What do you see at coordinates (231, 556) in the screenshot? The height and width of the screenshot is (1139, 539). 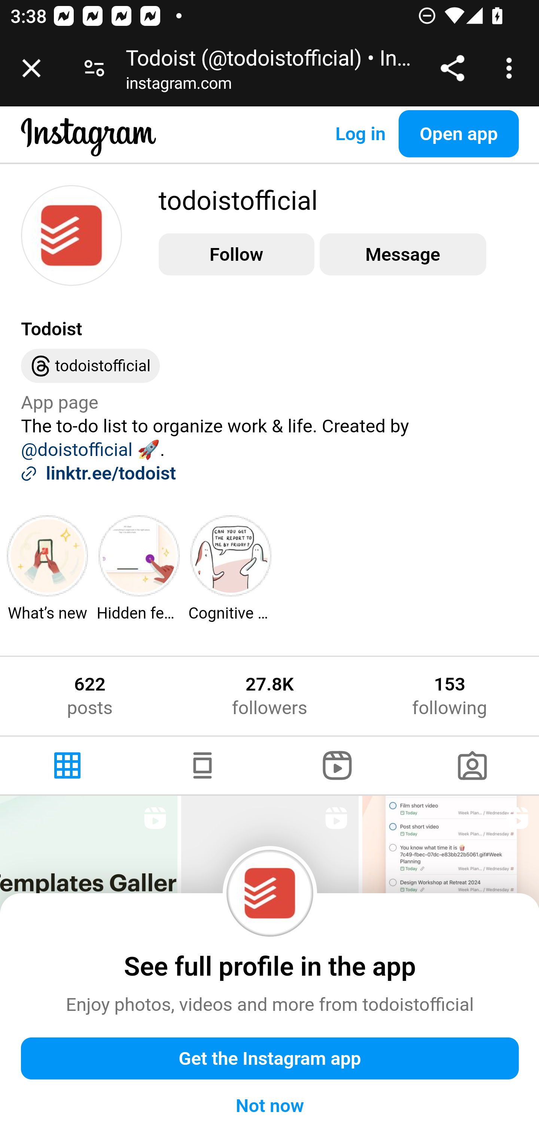 I see `Cognitive Bias's profile picture` at bounding box center [231, 556].